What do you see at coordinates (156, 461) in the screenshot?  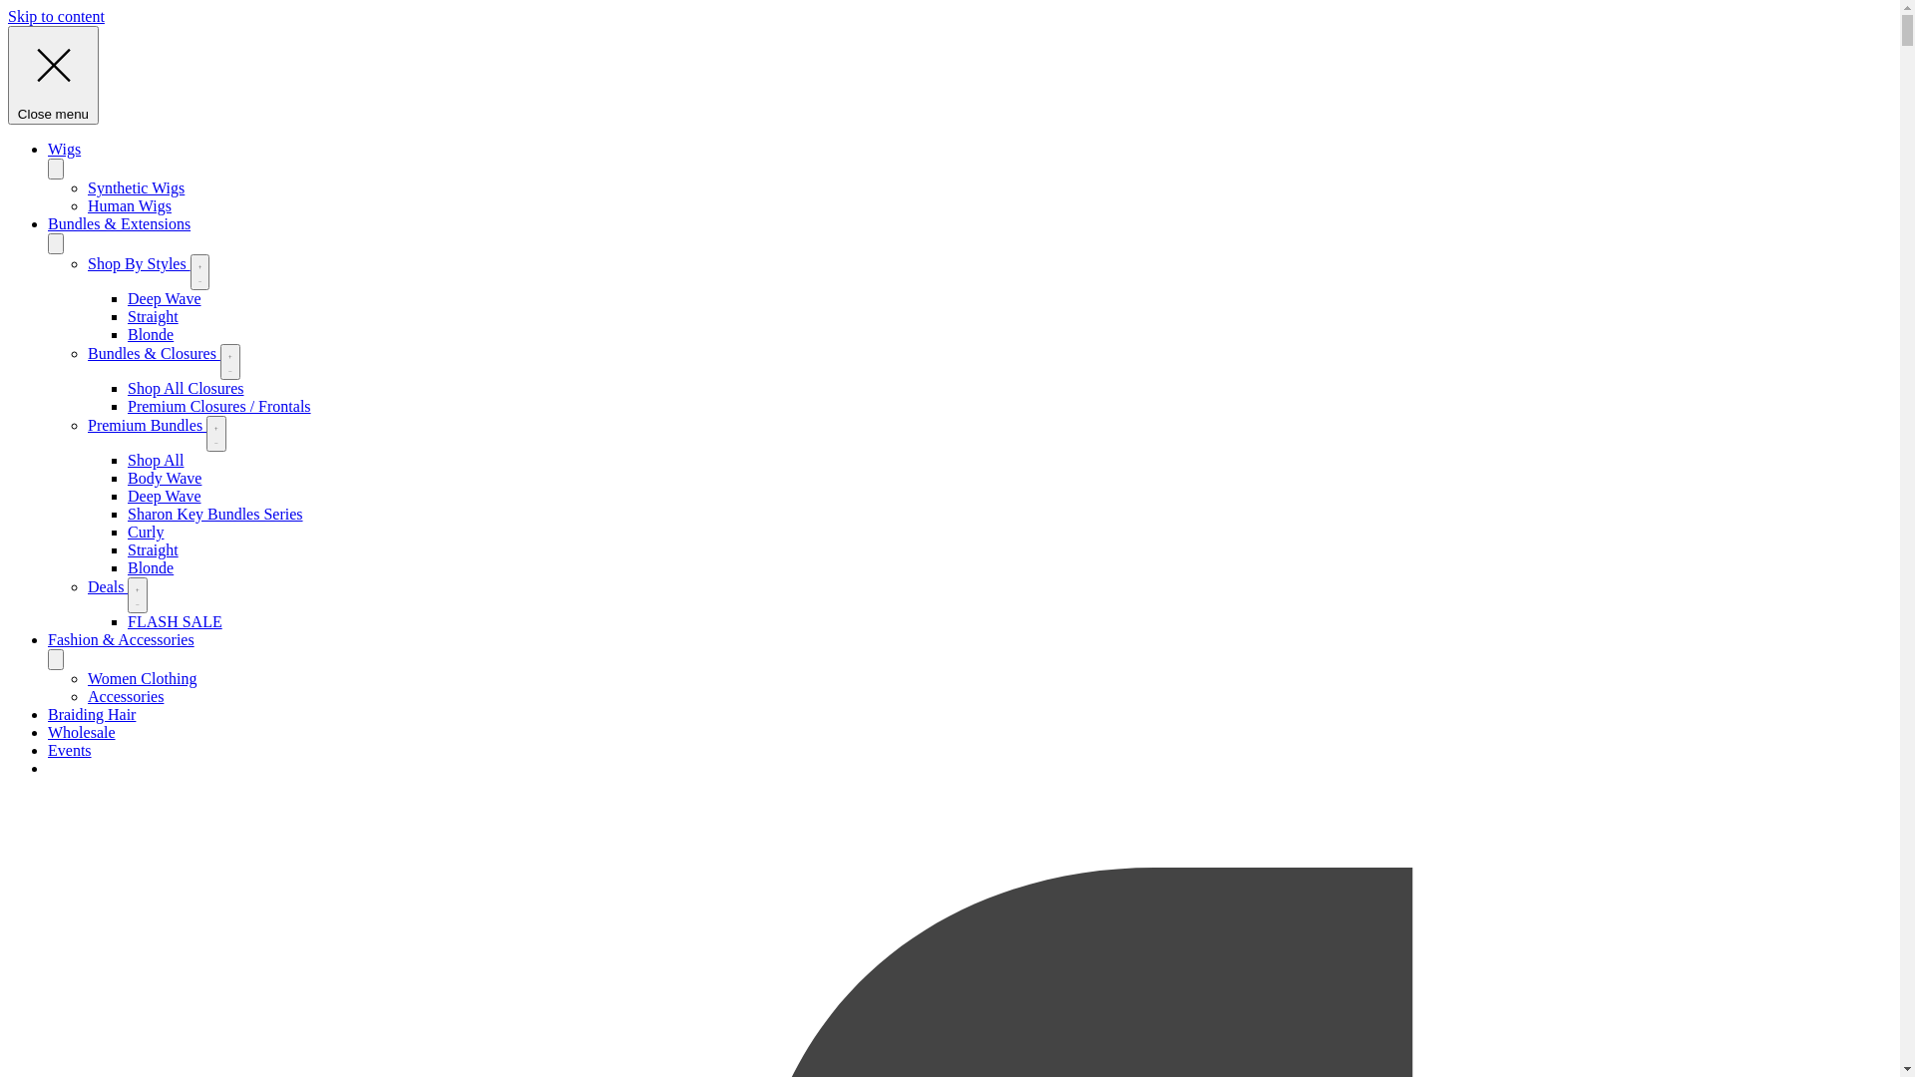 I see `Shop All` at bounding box center [156, 461].